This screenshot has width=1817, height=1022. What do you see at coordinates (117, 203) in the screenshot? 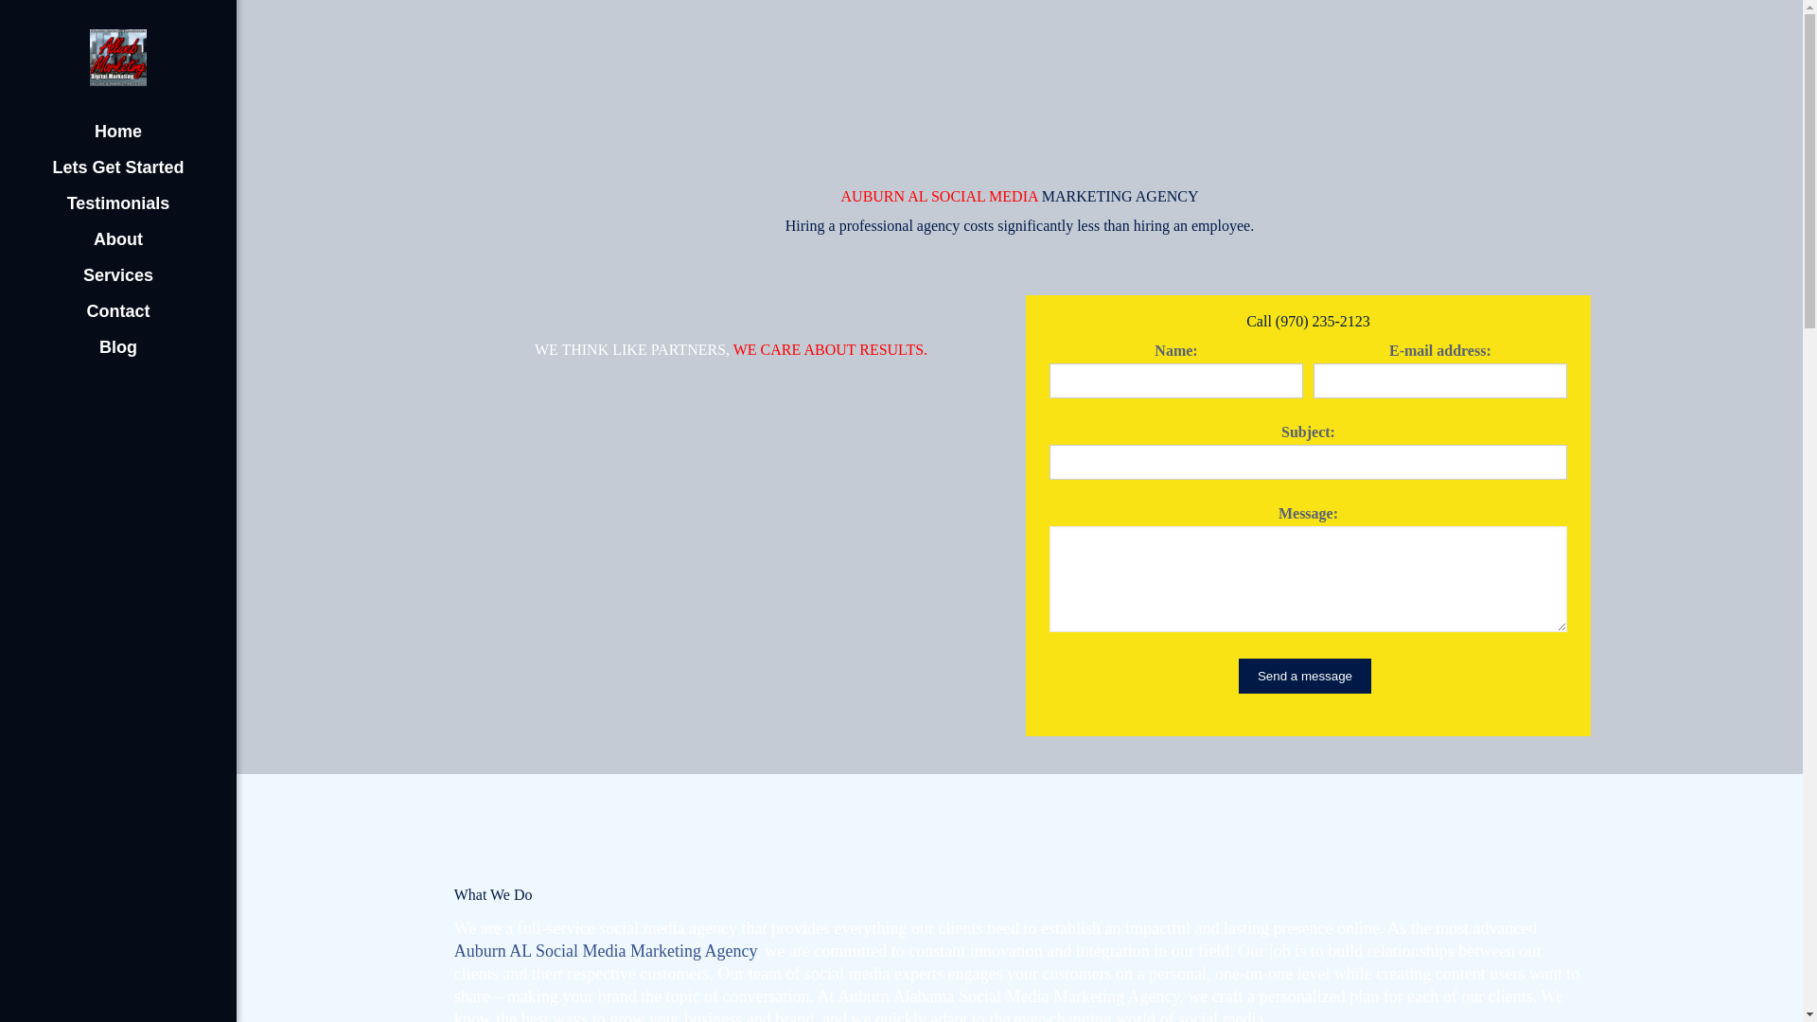
I see `Testimonials` at bounding box center [117, 203].